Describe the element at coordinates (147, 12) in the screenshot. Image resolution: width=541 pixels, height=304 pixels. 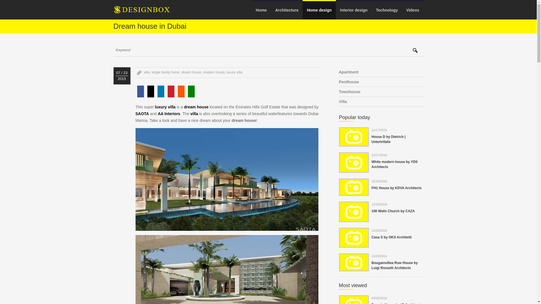
I see `88DesignBox` at that location.